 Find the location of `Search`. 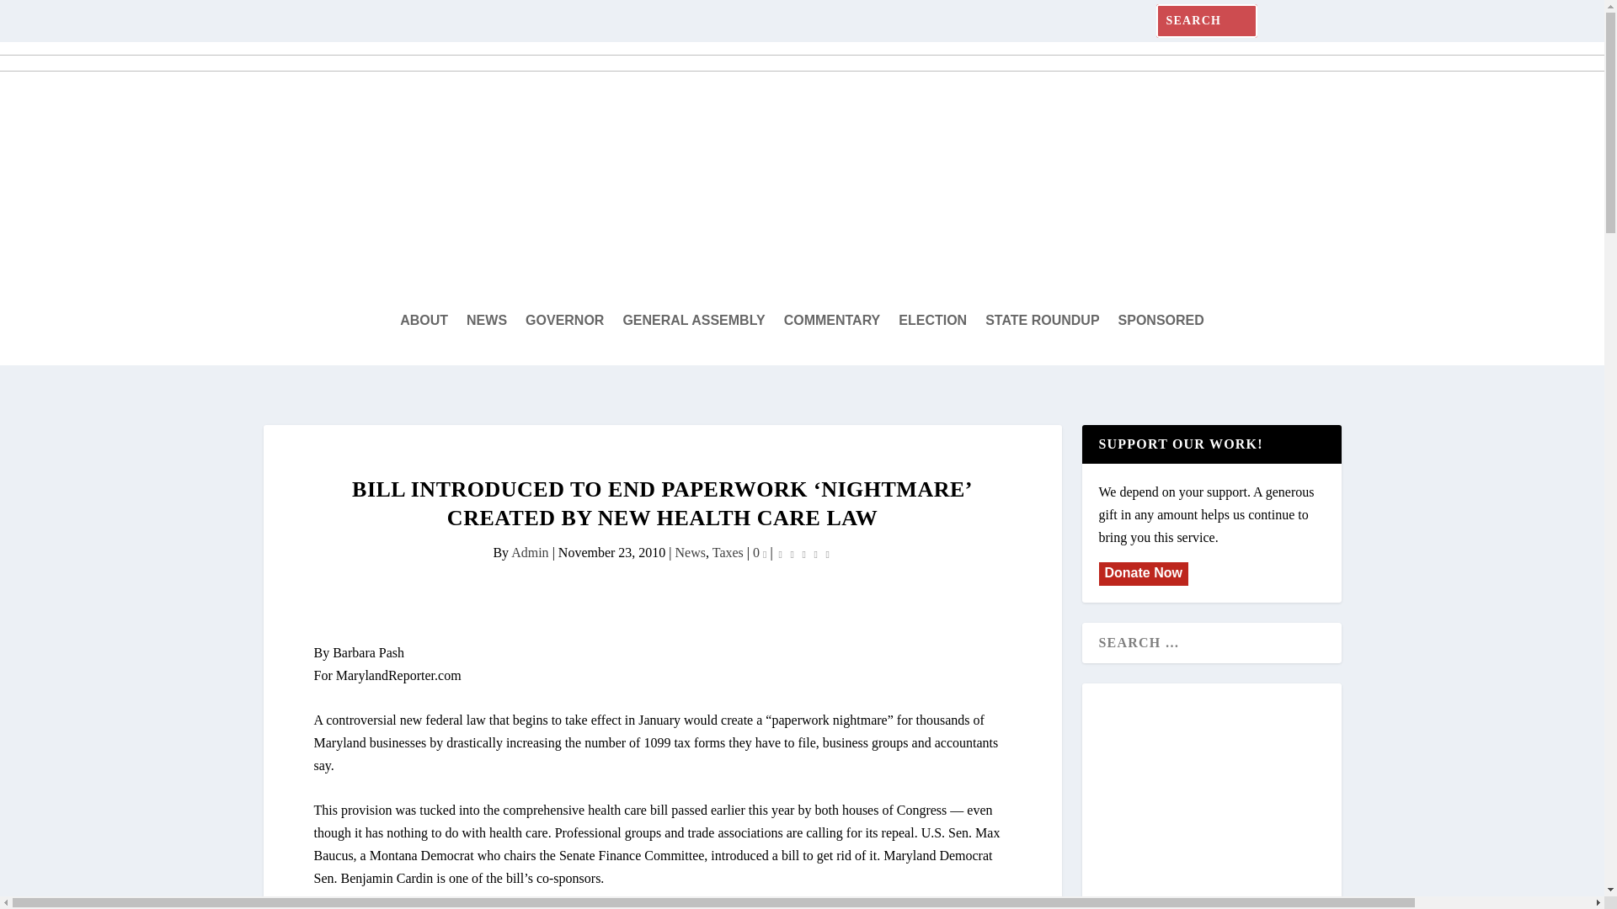

Search is located at coordinates (38, 15).